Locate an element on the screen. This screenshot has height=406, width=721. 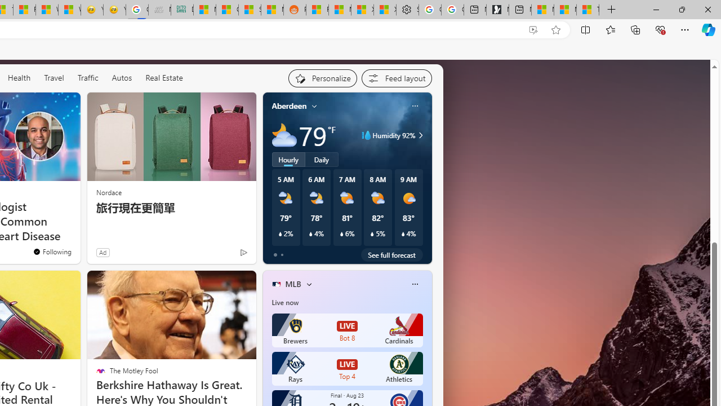
Traffic is located at coordinates (88, 78).